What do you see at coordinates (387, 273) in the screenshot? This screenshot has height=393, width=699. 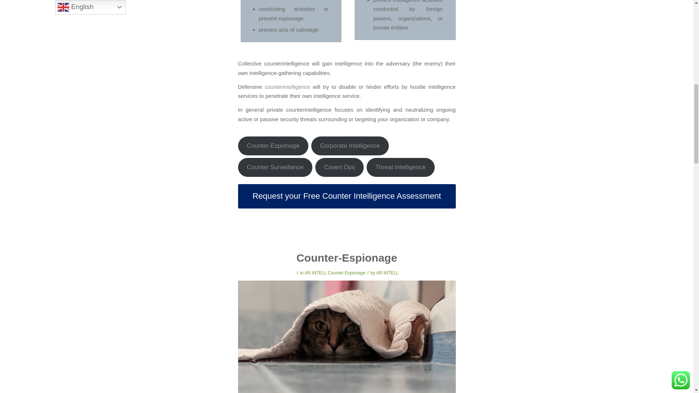 I see `Posts by AR INTELL` at bounding box center [387, 273].